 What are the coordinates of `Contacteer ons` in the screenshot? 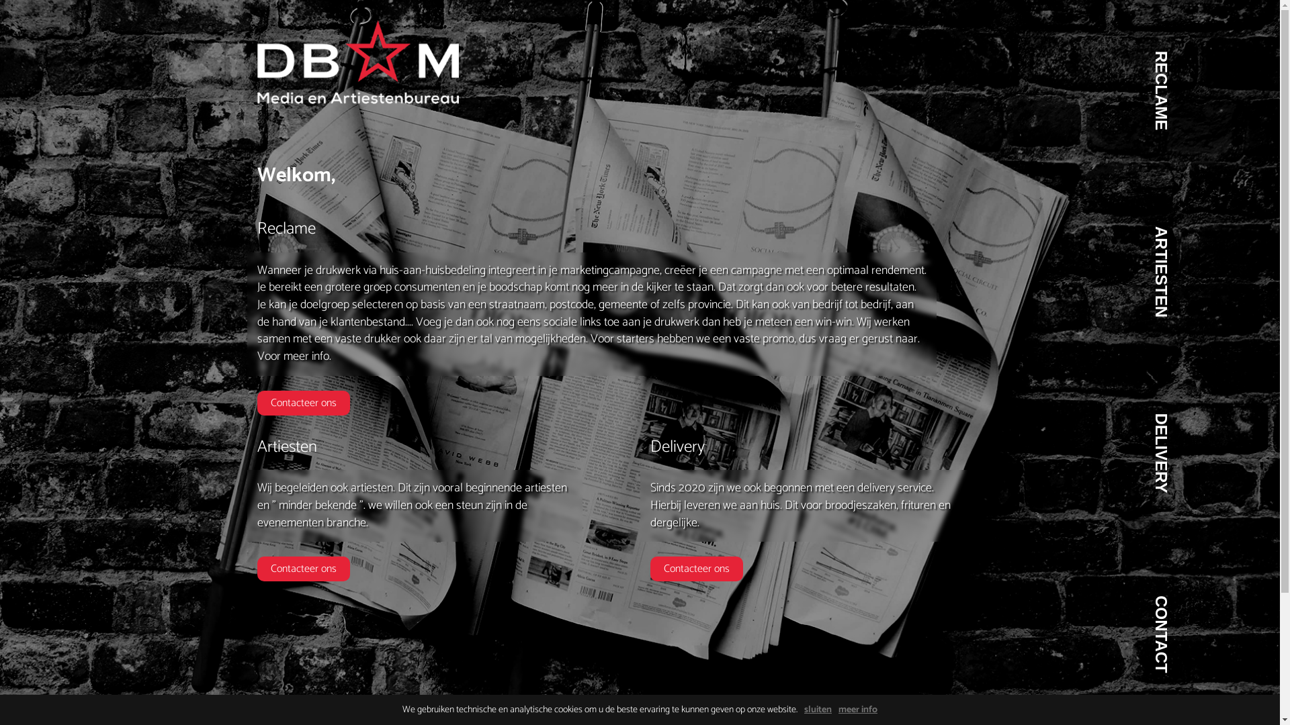 It's located at (303, 403).